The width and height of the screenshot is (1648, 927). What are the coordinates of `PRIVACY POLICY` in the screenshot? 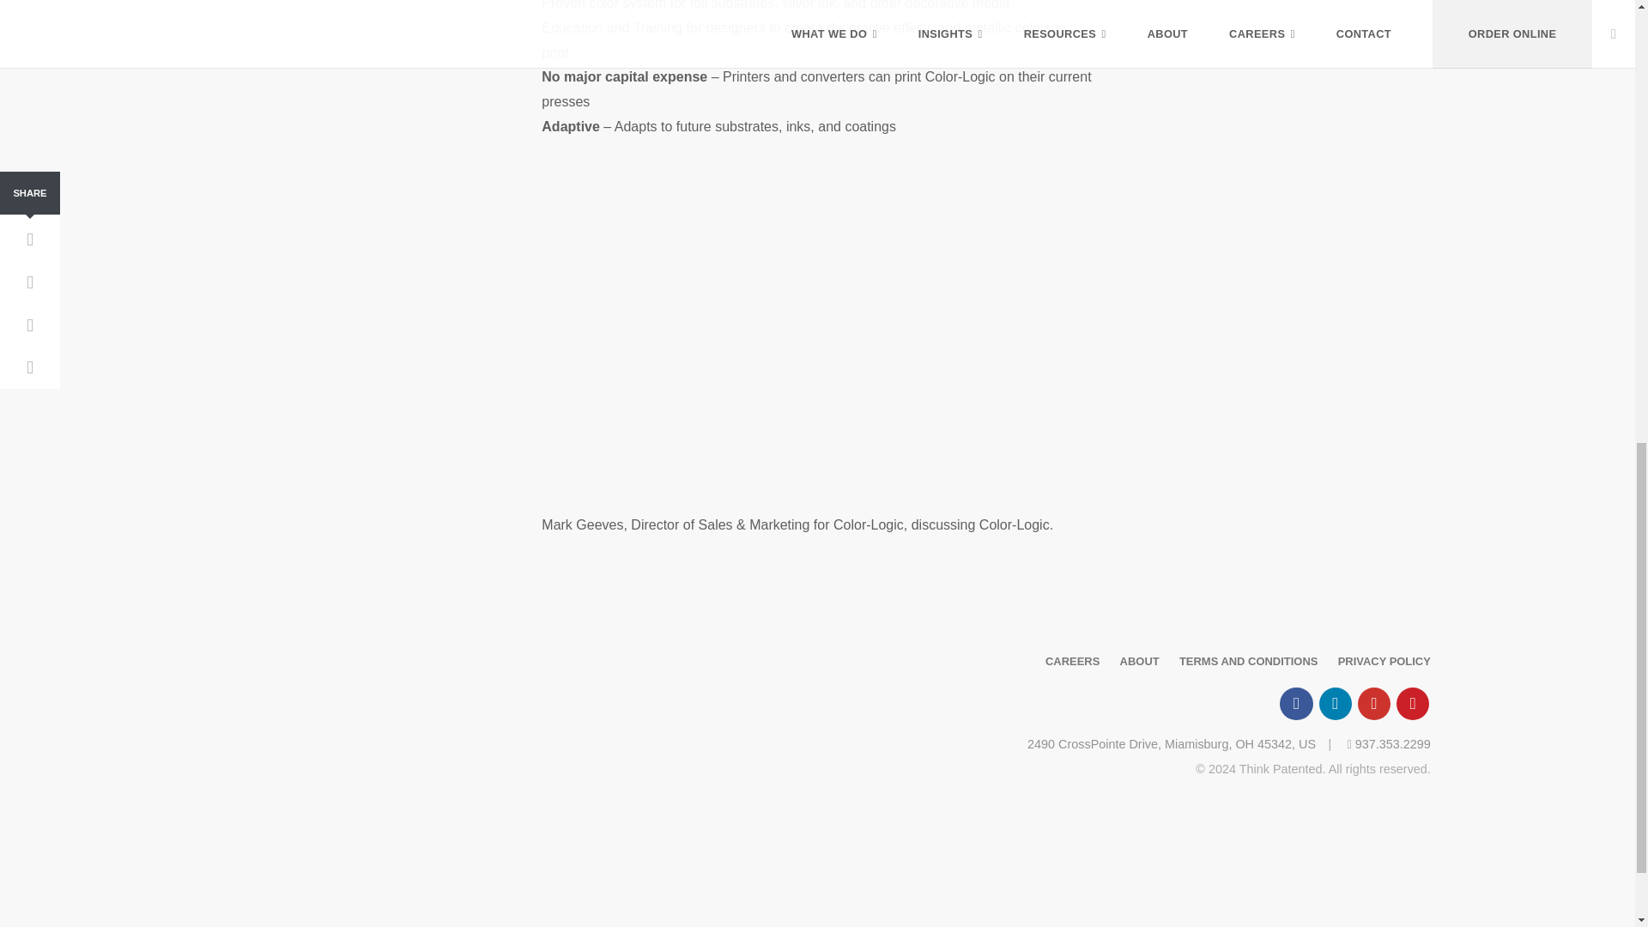 It's located at (1384, 661).